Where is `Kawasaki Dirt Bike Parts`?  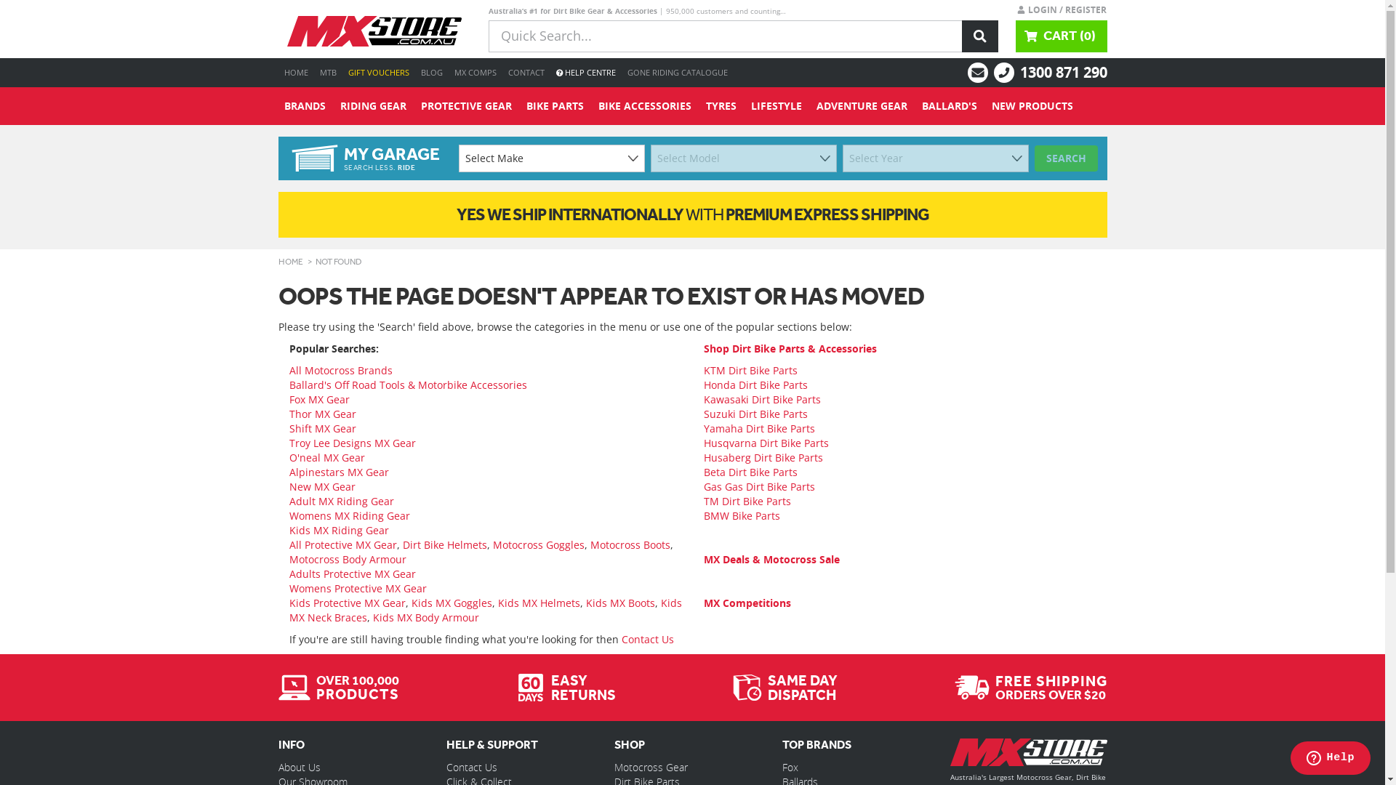 Kawasaki Dirt Bike Parts is located at coordinates (762, 400).